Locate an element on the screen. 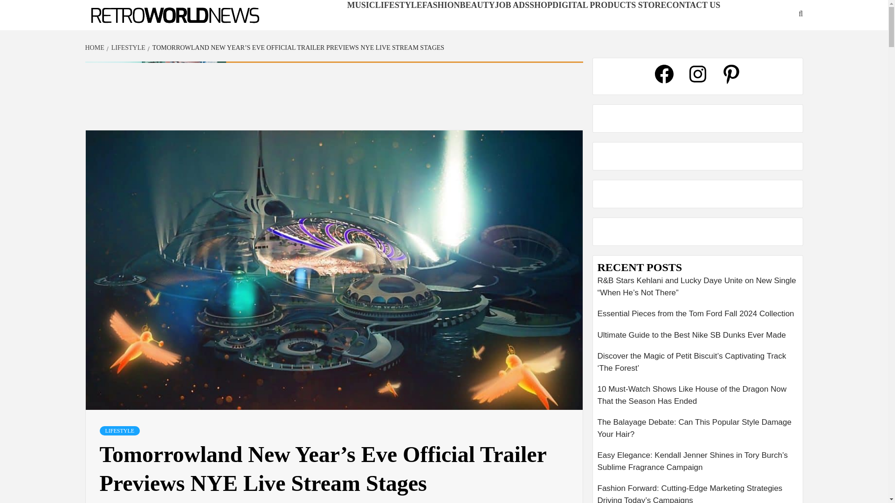 This screenshot has width=895, height=503. LIFESTYLE is located at coordinates (399, 5).